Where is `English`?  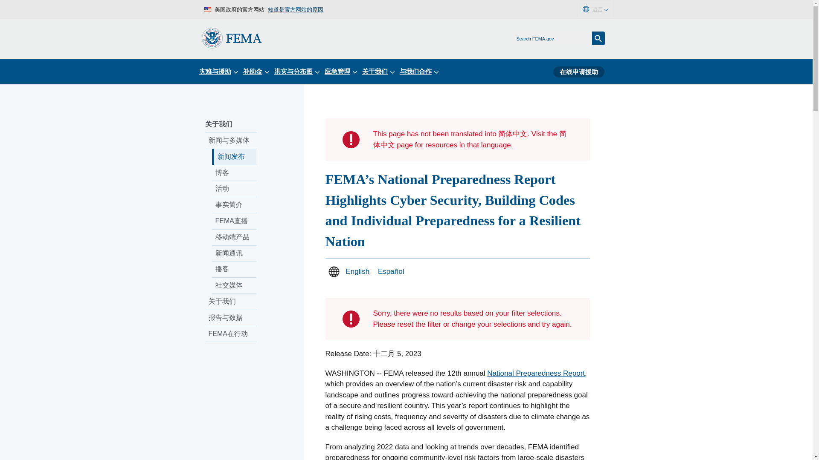 English is located at coordinates (357, 271).